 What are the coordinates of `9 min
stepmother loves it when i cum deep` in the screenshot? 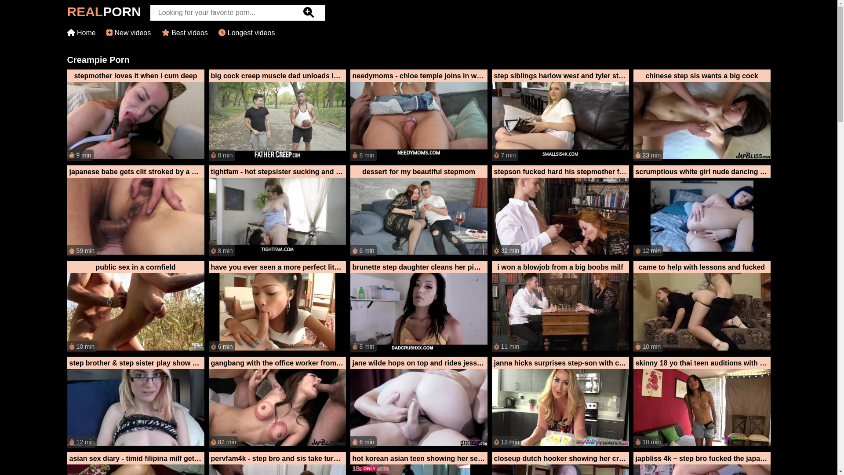 It's located at (135, 115).